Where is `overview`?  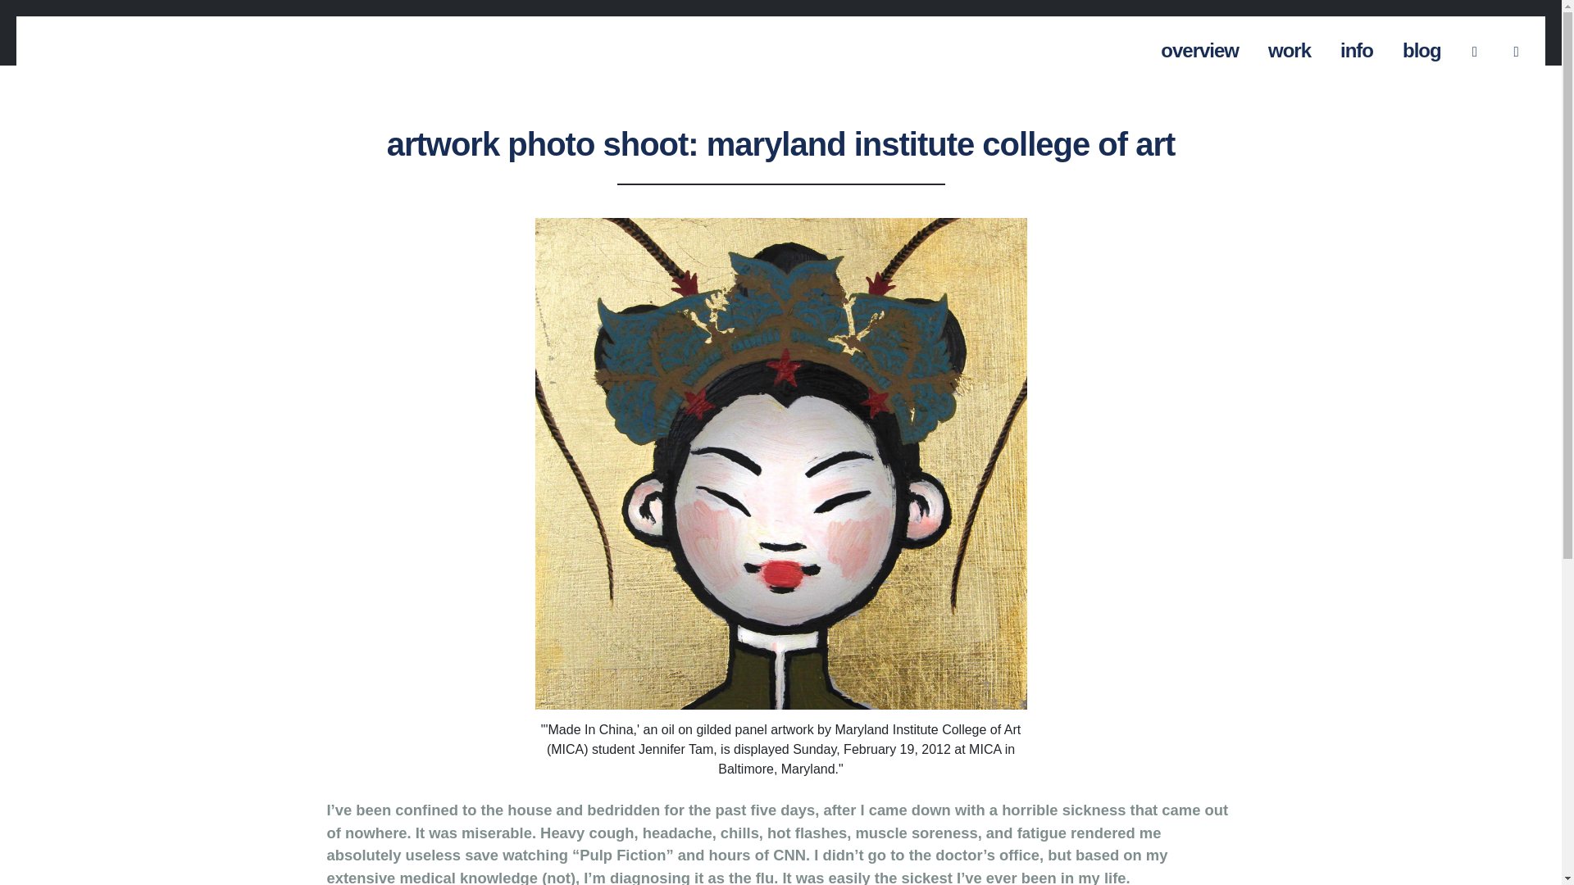
overview is located at coordinates (1199, 47).